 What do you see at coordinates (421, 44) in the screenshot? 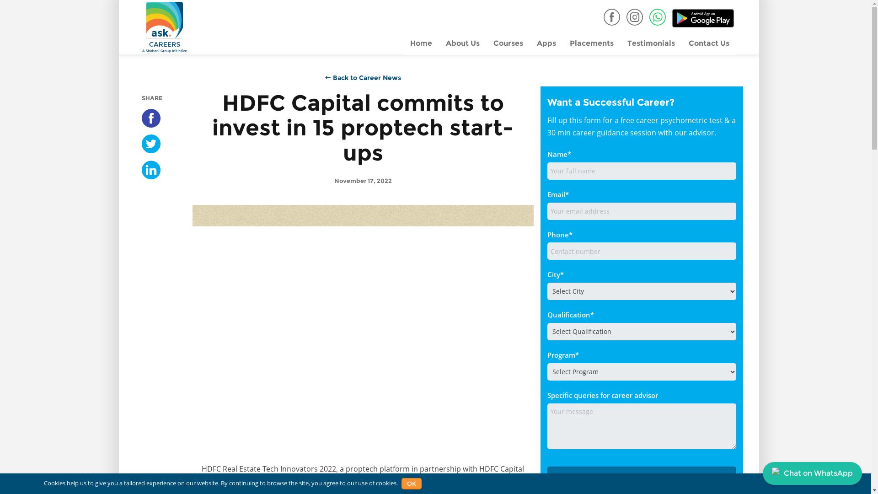
I see `Home` at bounding box center [421, 44].